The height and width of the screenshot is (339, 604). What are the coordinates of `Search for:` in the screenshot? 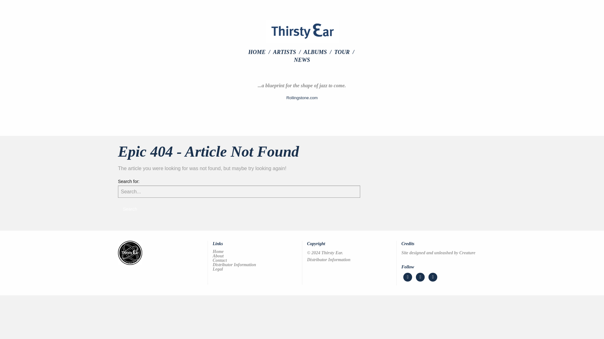 It's located at (239, 191).